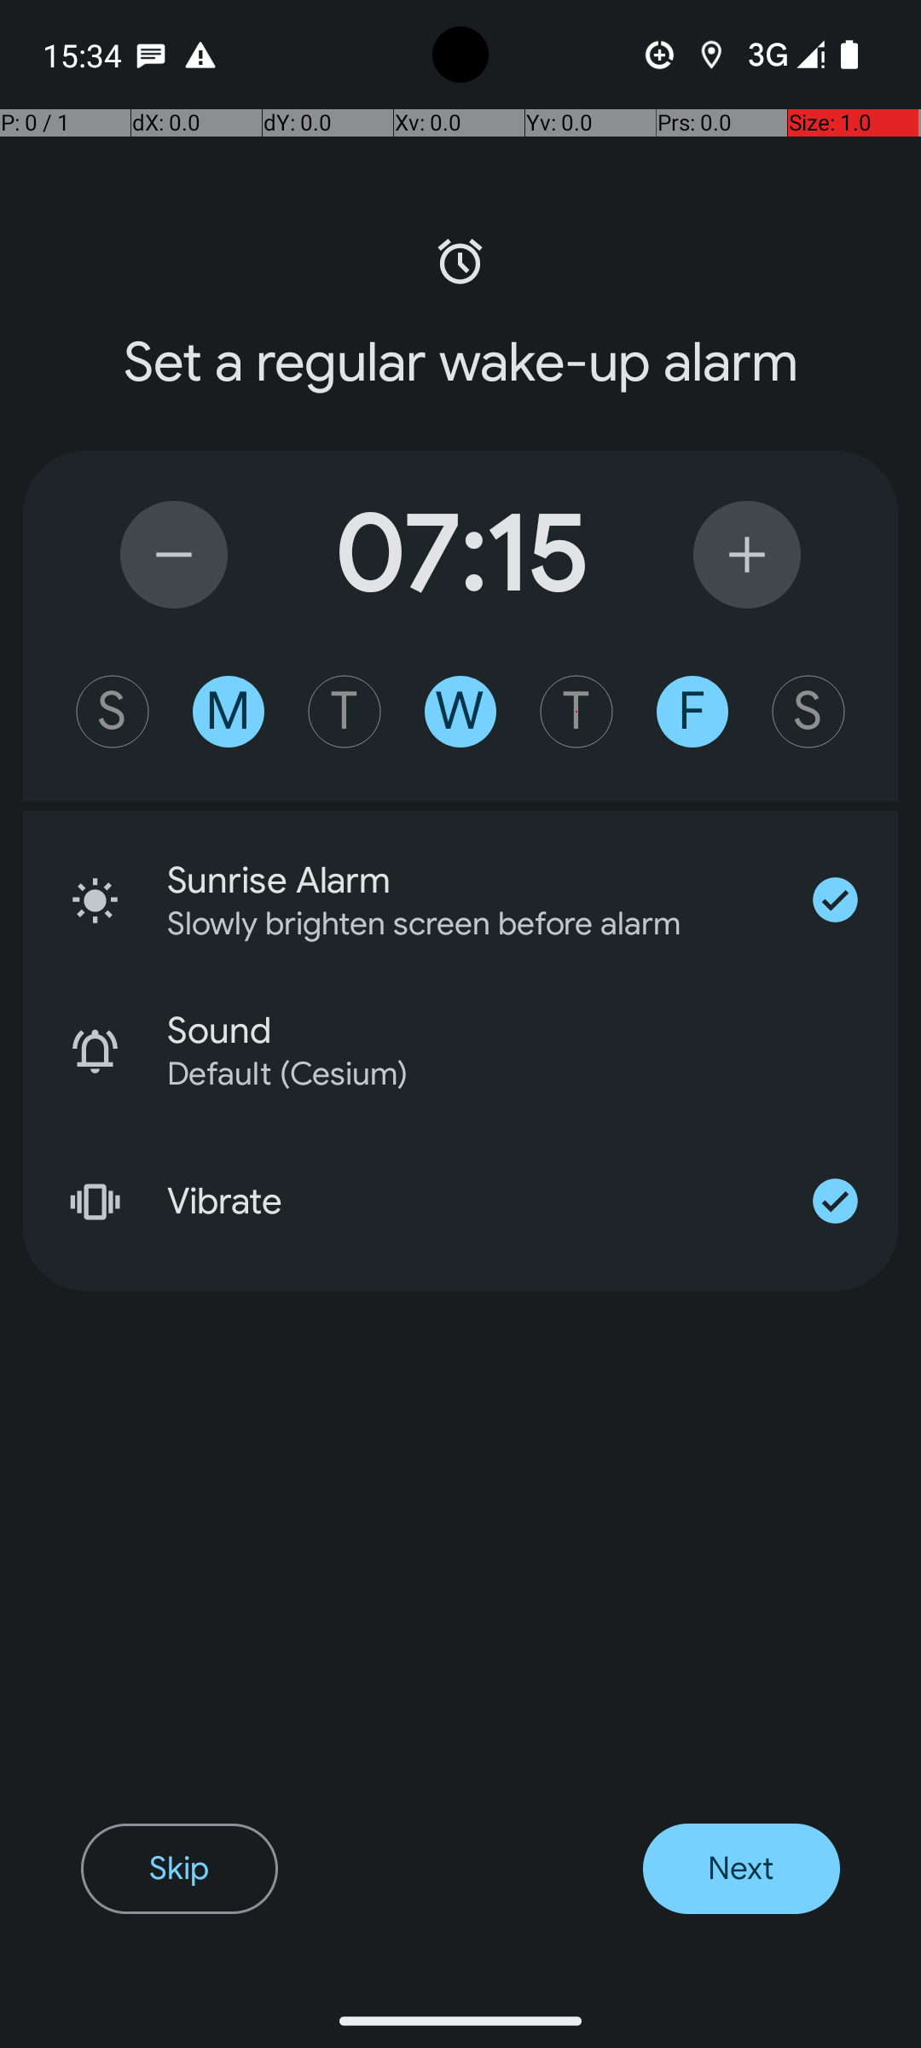 The image size is (921, 2048). I want to click on Fifteen minutes later, so click(747, 555).